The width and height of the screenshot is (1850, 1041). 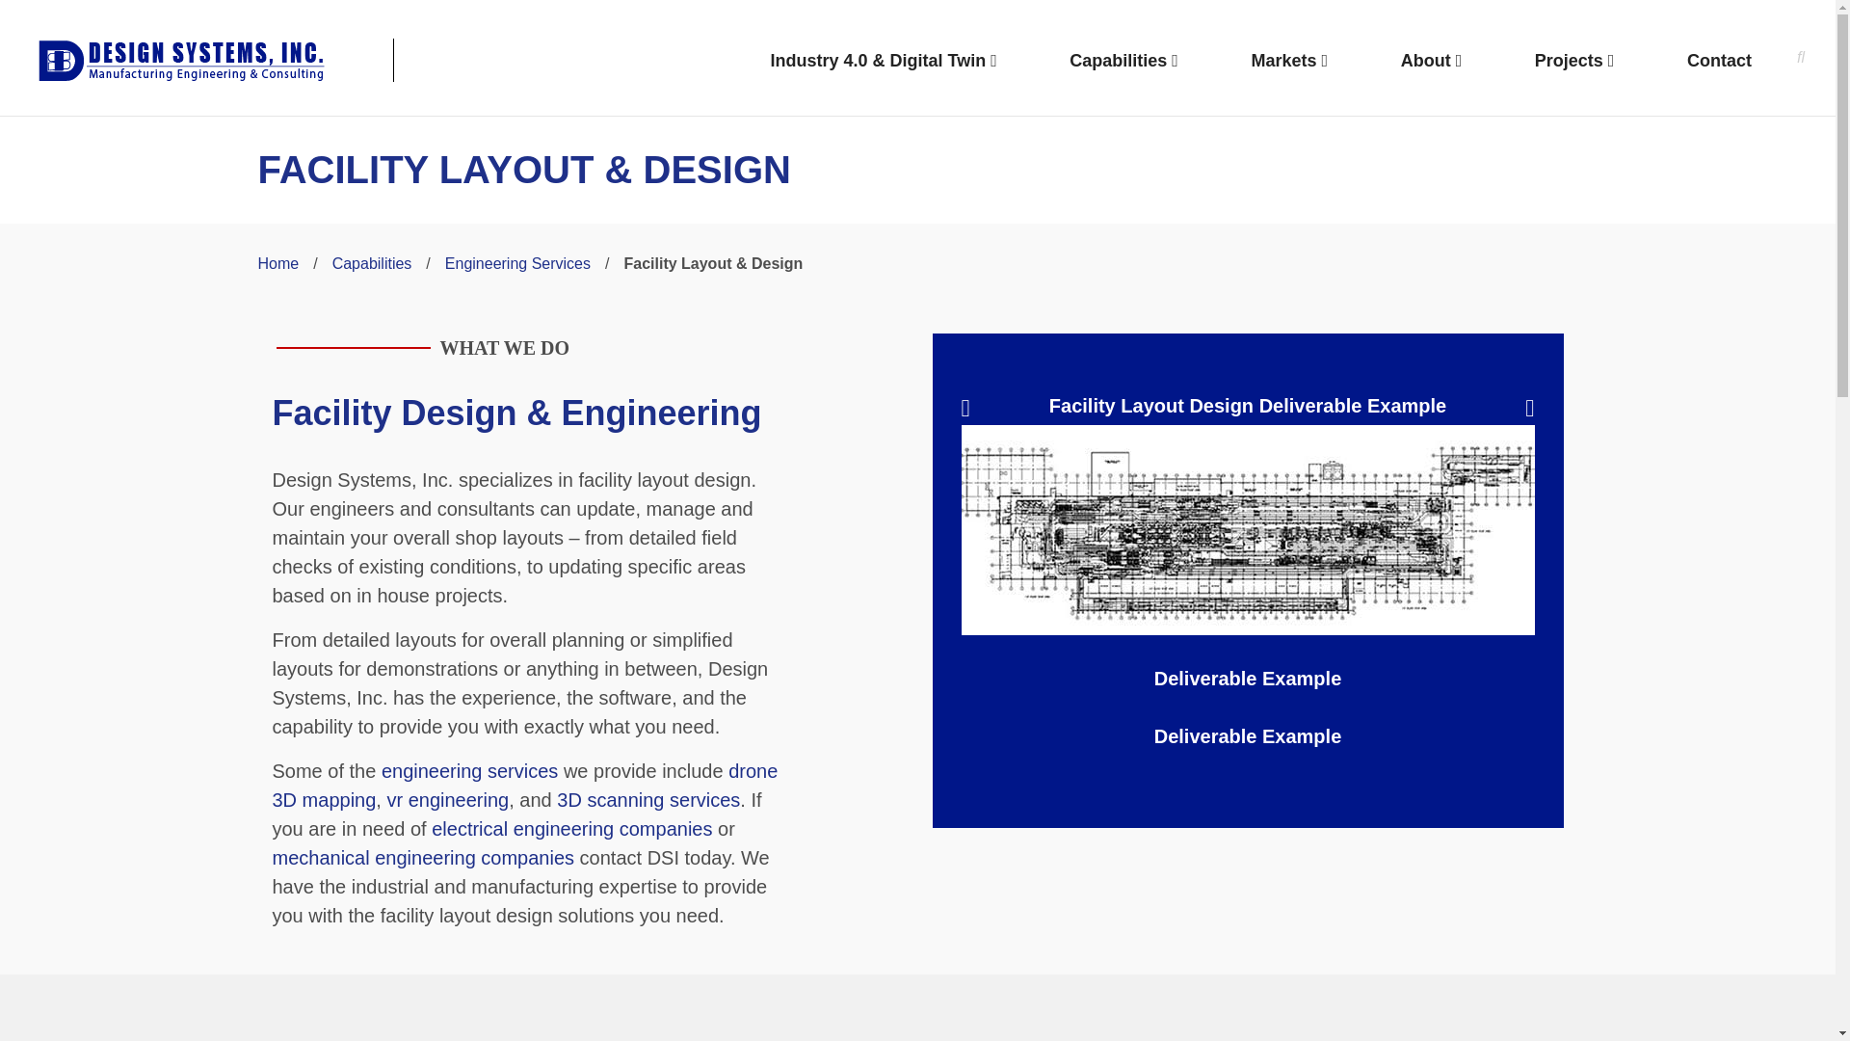 What do you see at coordinates (1719, 62) in the screenshot?
I see `Contact` at bounding box center [1719, 62].